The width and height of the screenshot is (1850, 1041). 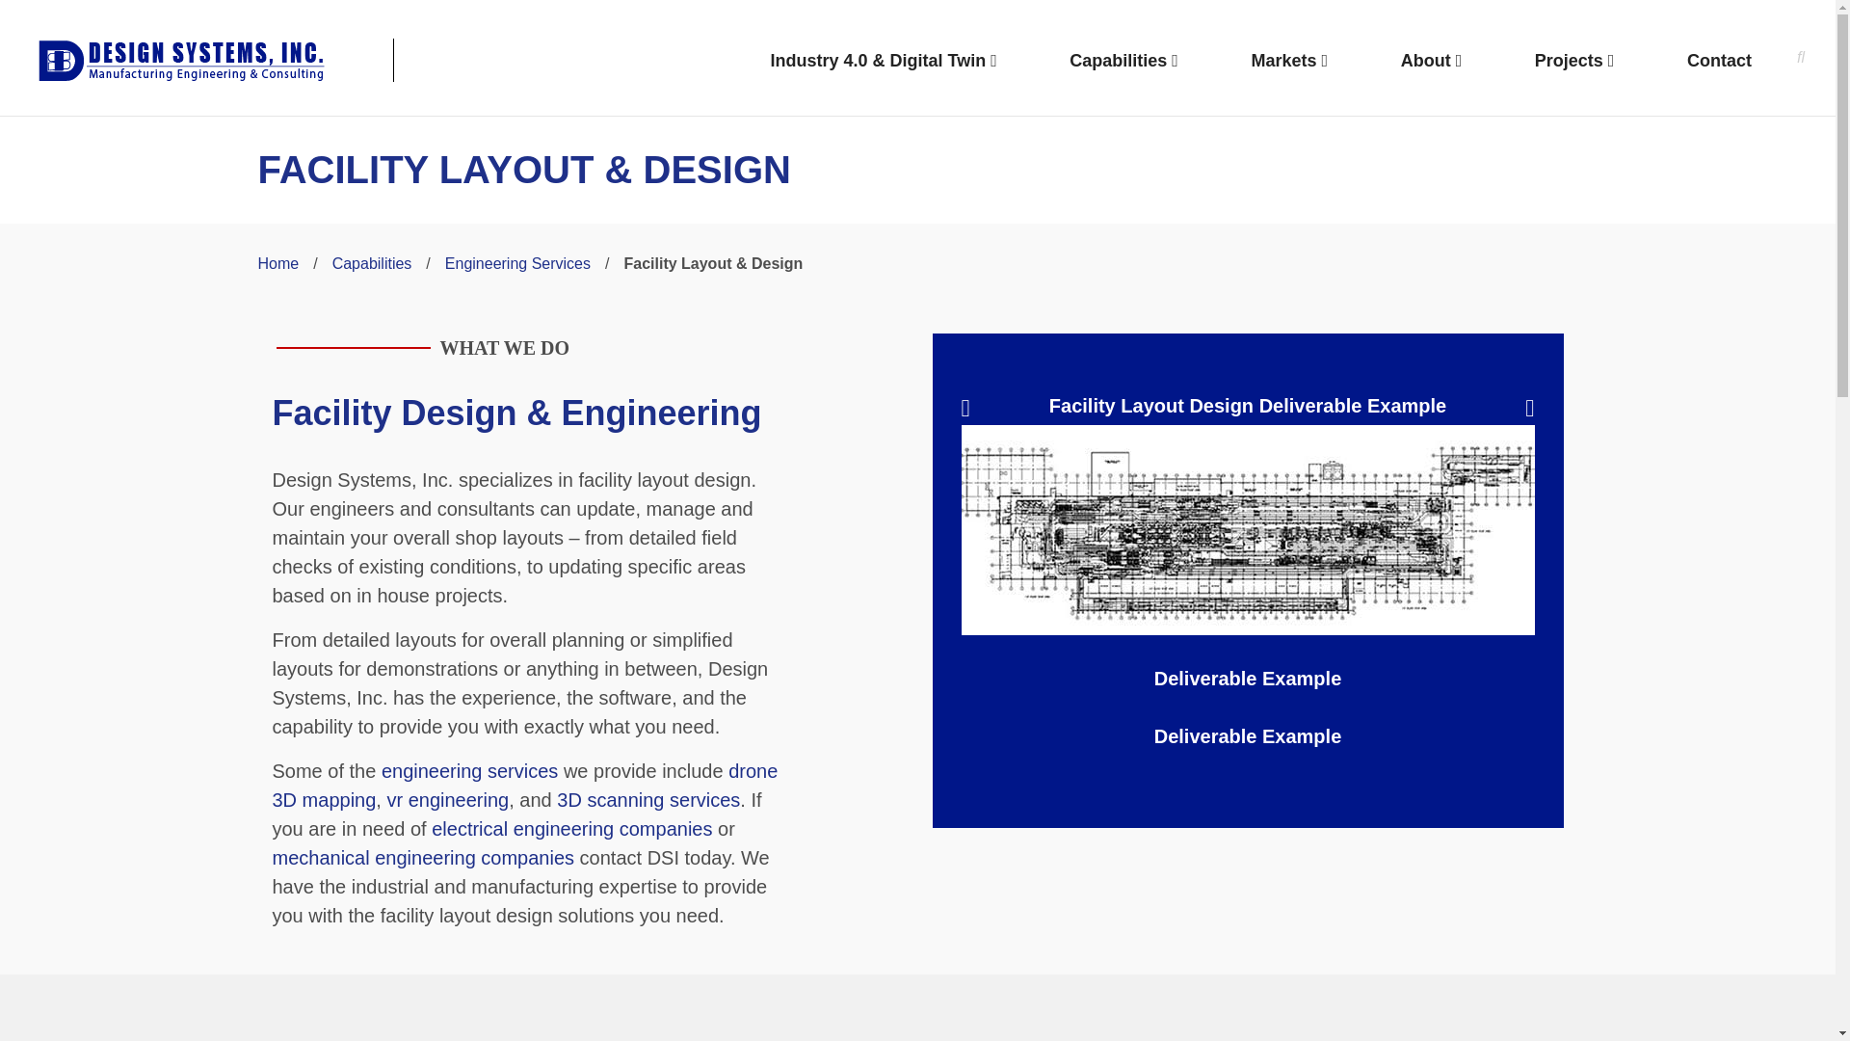 What do you see at coordinates (1719, 62) in the screenshot?
I see `Contact` at bounding box center [1719, 62].